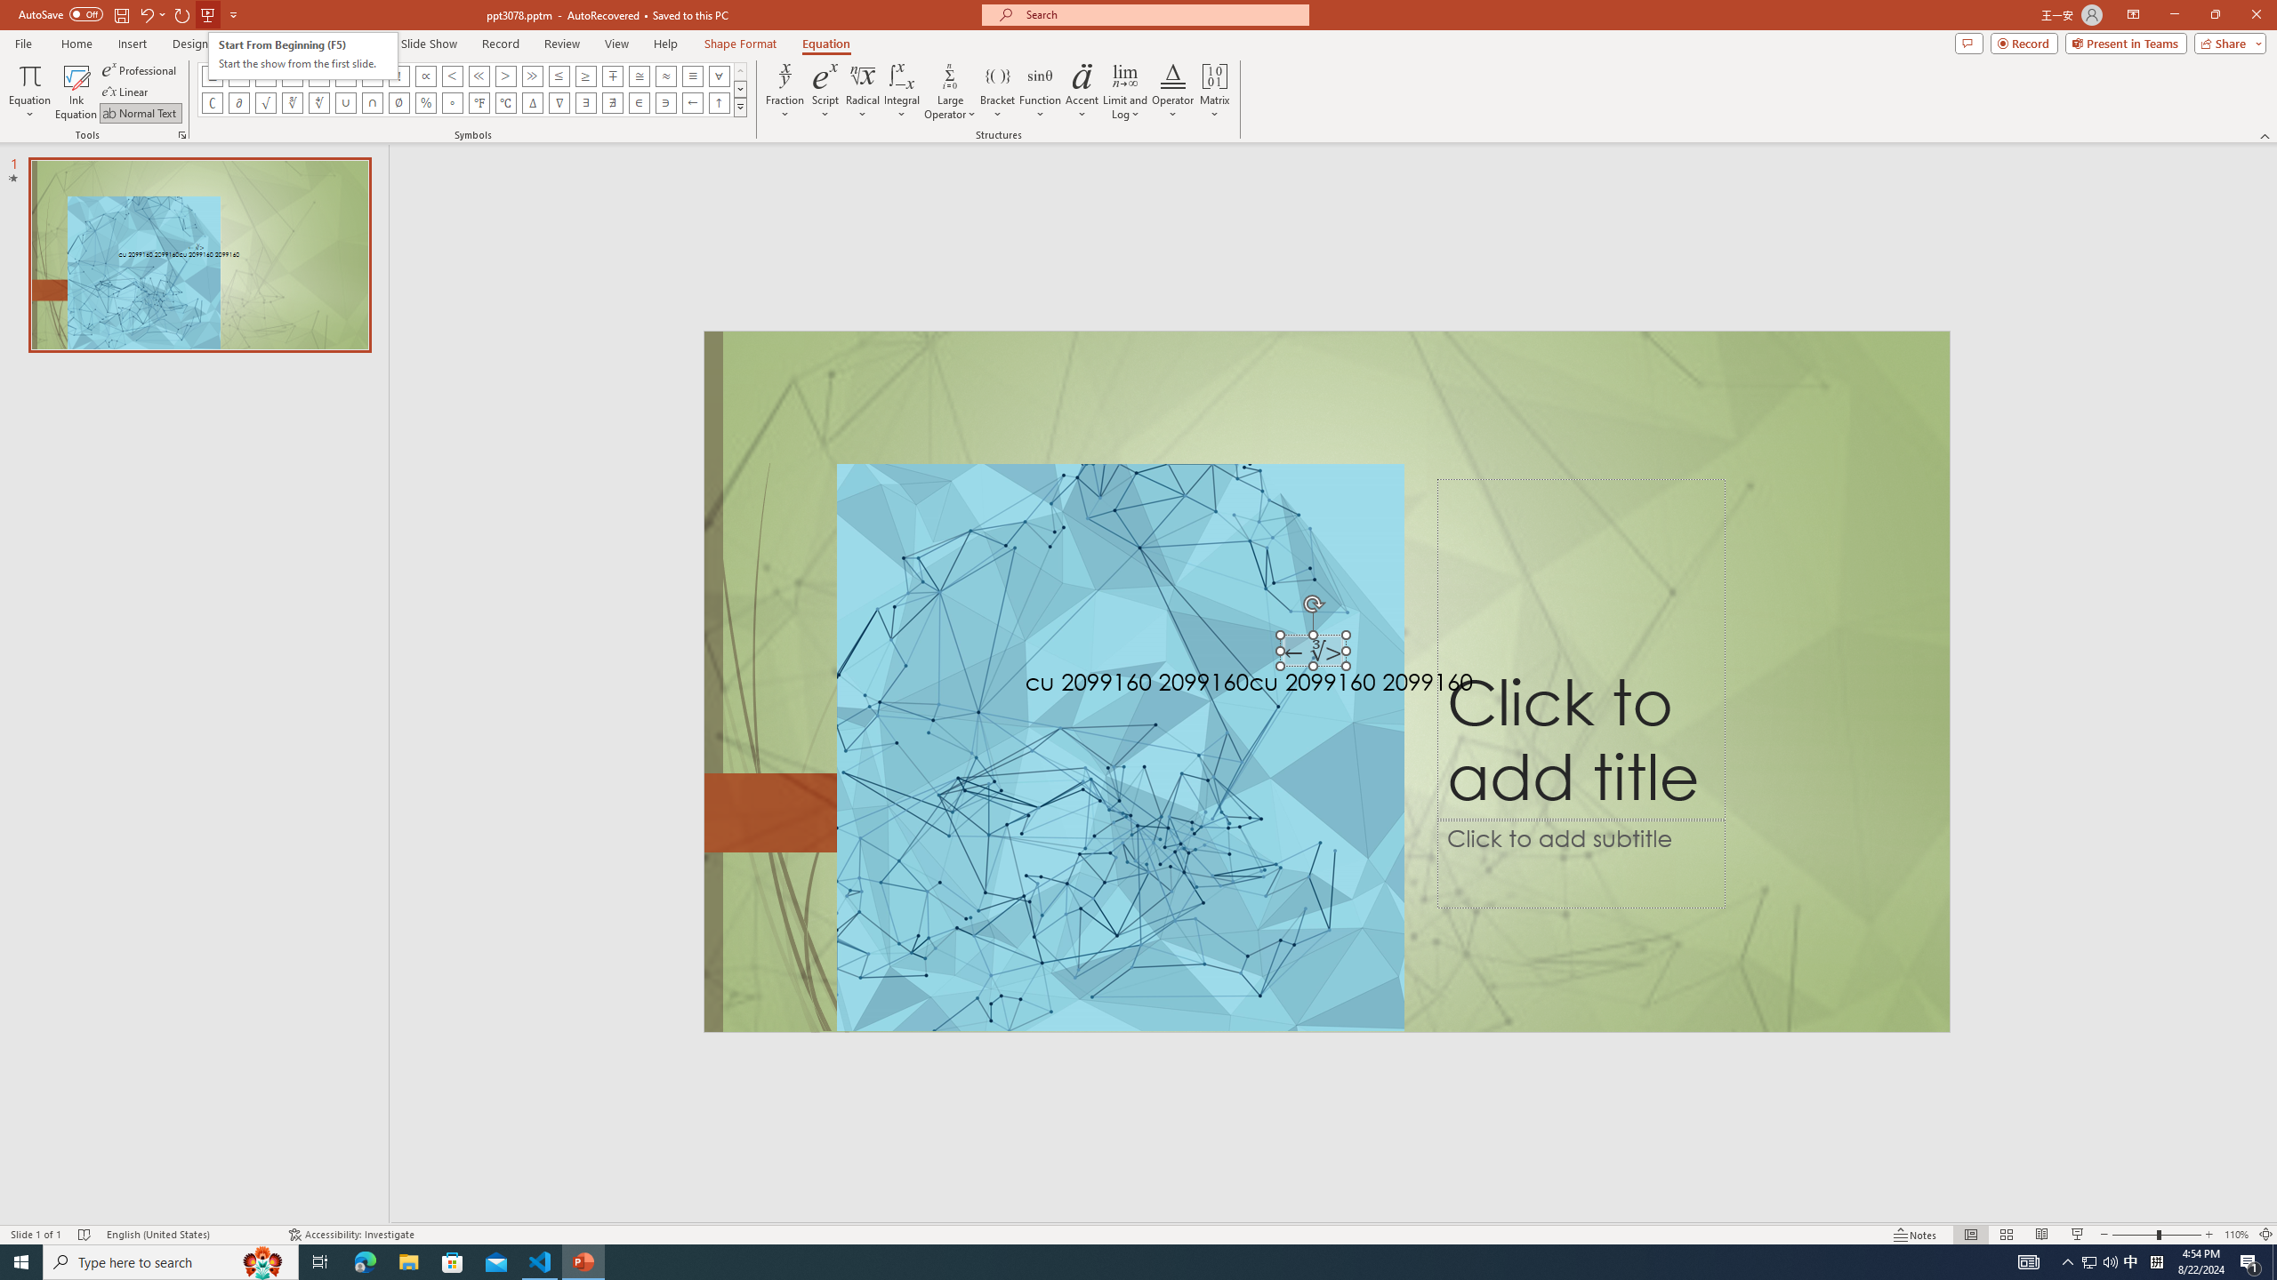 This screenshot has width=2277, height=1280. Describe the element at coordinates (141, 69) in the screenshot. I see `Professional` at that location.